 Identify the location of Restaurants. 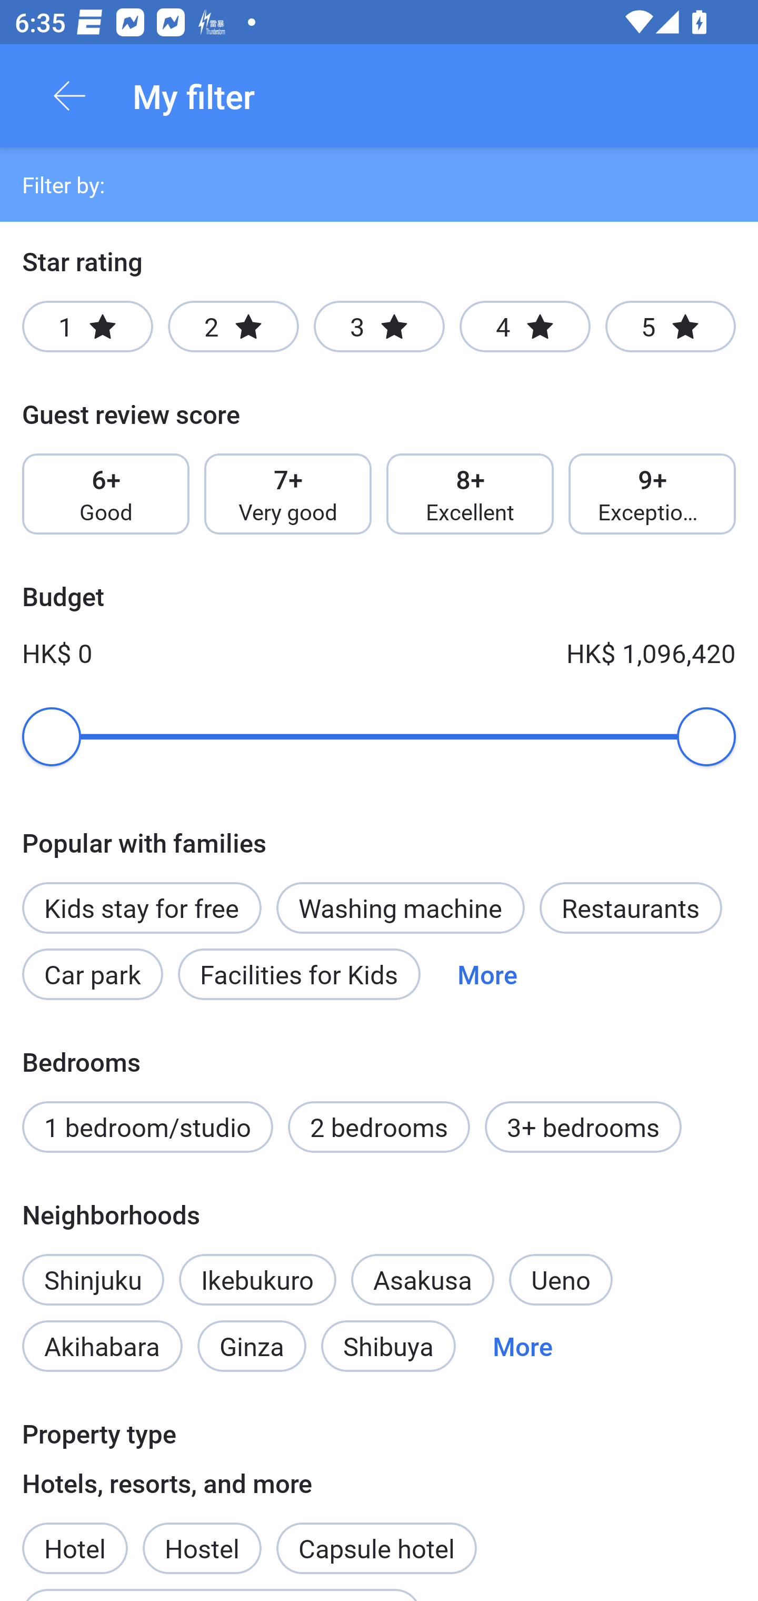
(631, 907).